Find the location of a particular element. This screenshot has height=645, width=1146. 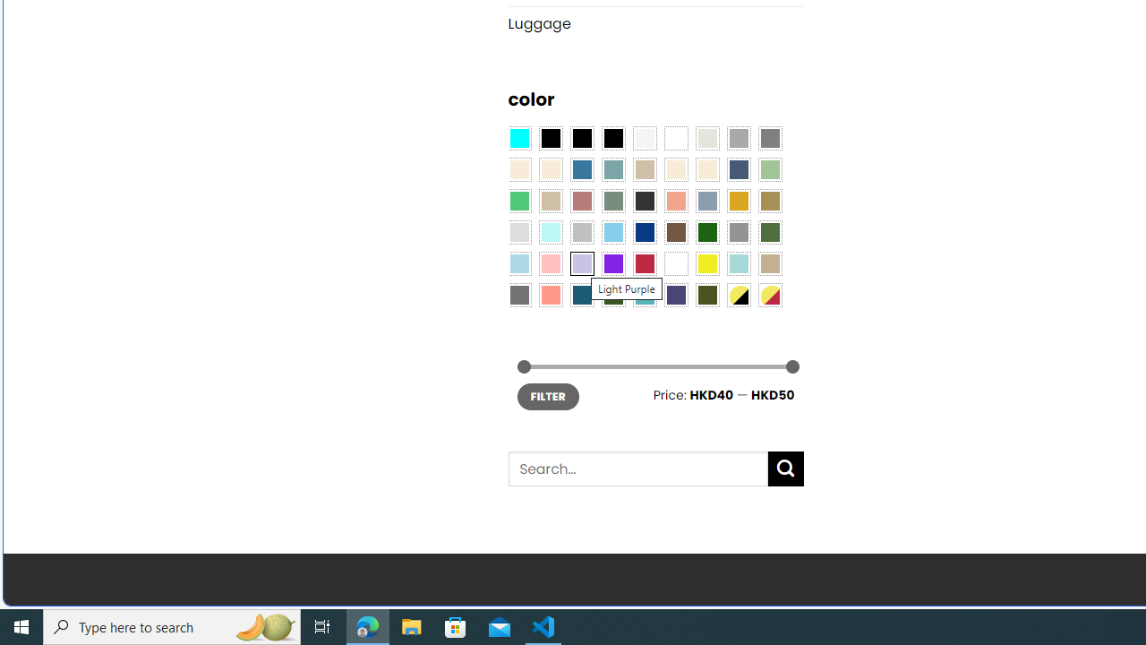

Light Purple is located at coordinates (582, 264).